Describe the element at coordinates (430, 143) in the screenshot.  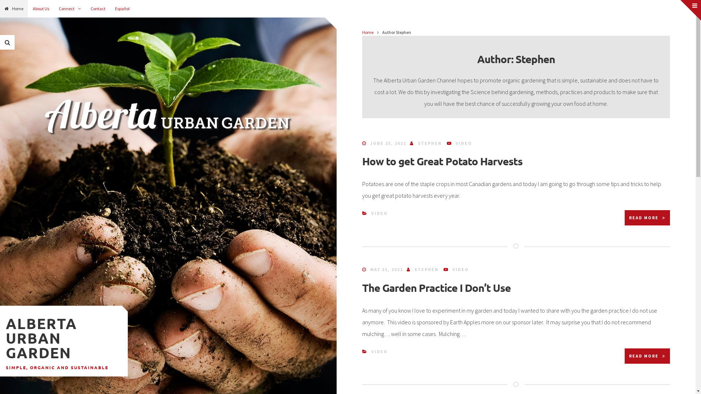
I see `STEPHEN` at that location.